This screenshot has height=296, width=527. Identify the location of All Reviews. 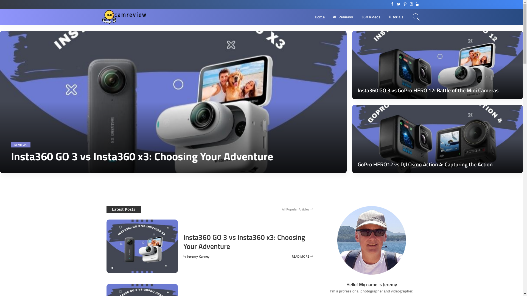
(343, 17).